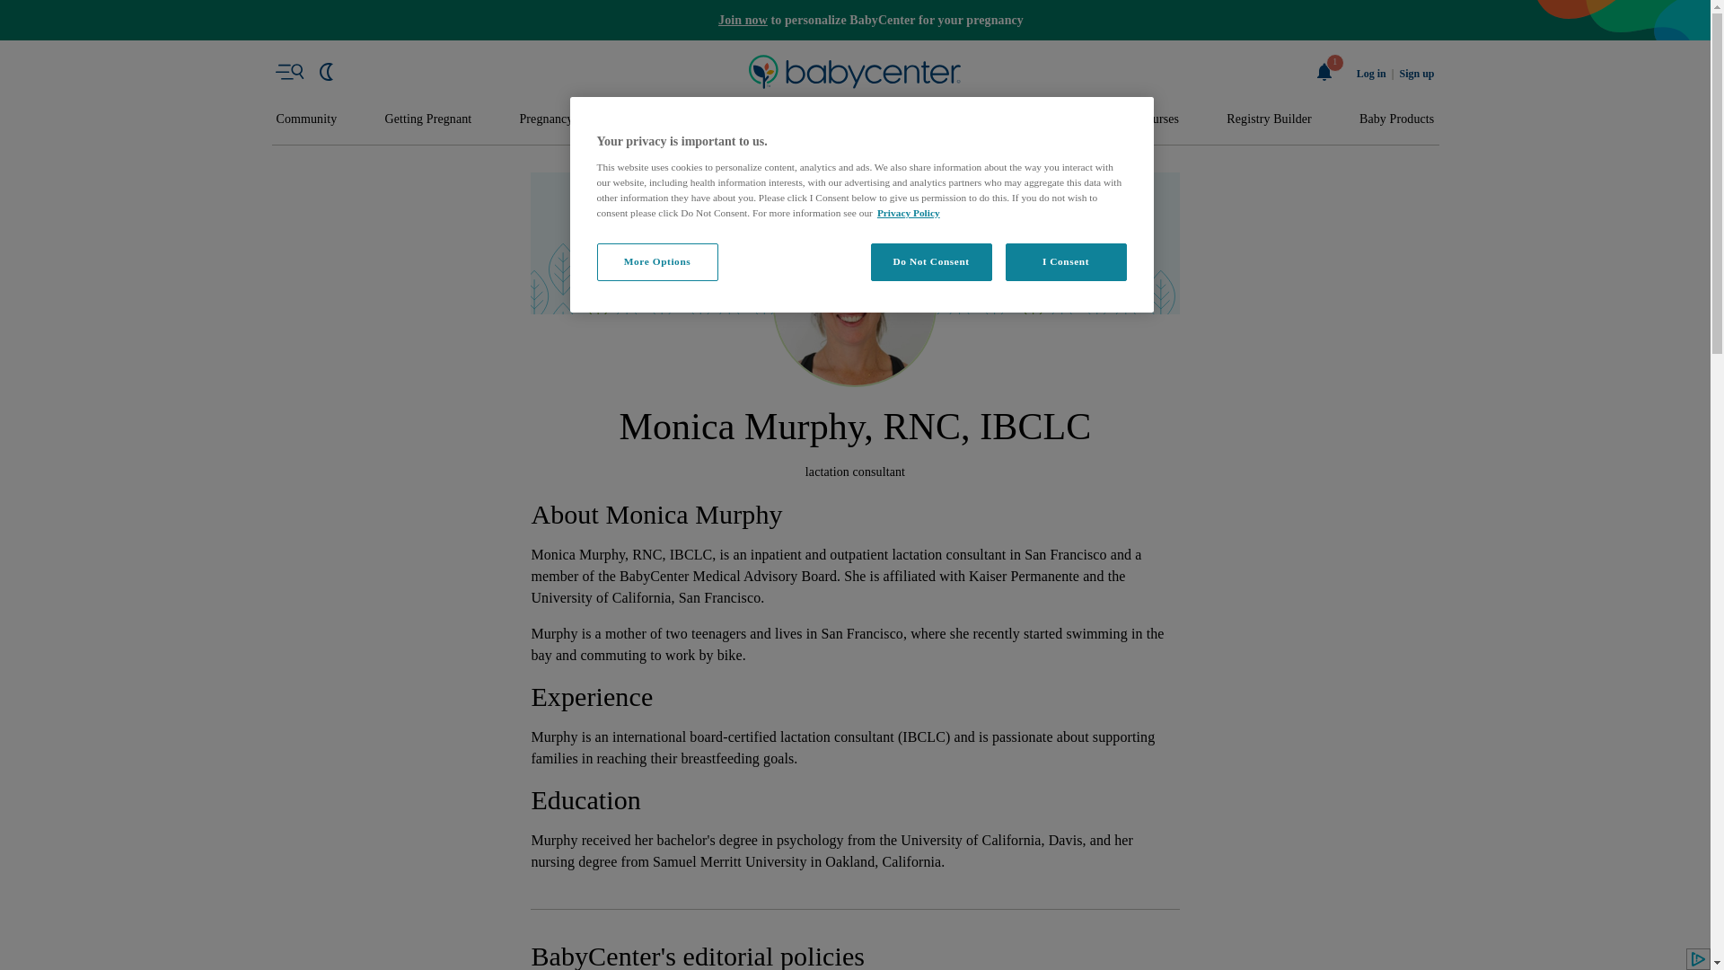  Describe the element at coordinates (427, 119) in the screenshot. I see `Getting Pregnant` at that location.